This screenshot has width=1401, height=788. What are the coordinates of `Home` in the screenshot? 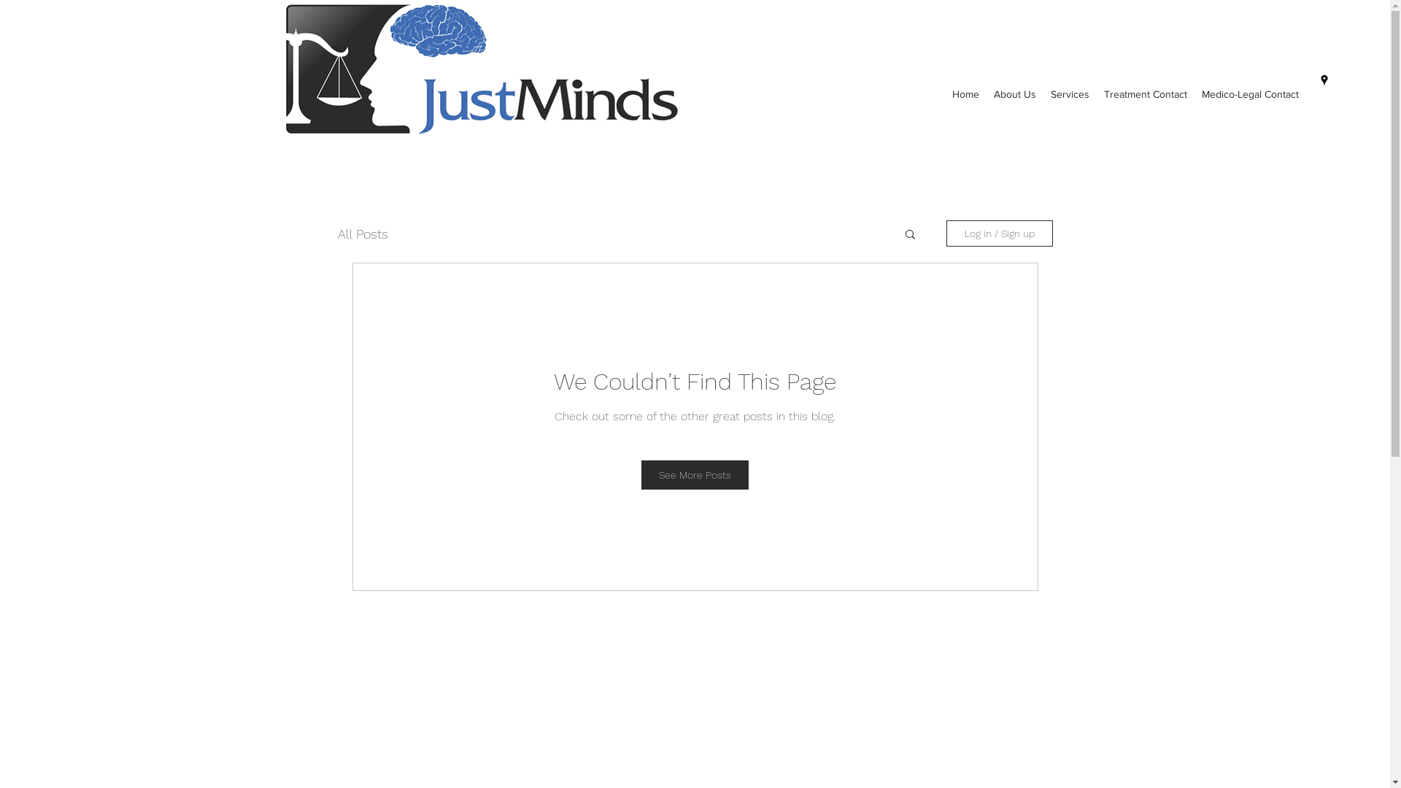 It's located at (966, 95).